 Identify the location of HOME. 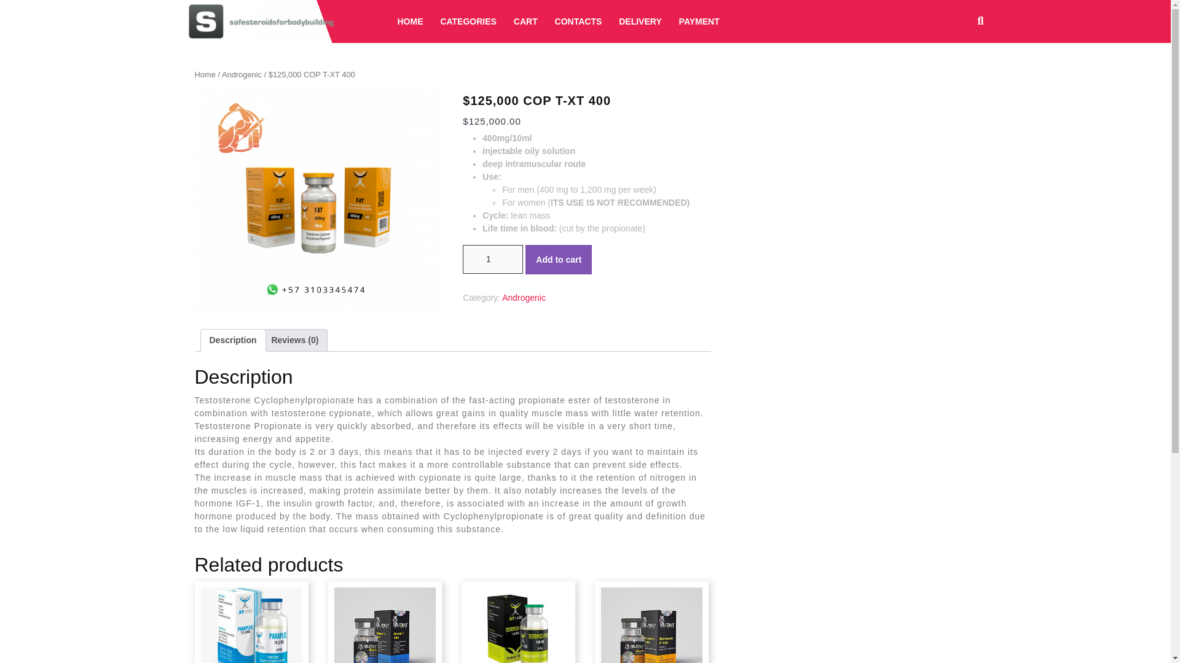
(409, 21).